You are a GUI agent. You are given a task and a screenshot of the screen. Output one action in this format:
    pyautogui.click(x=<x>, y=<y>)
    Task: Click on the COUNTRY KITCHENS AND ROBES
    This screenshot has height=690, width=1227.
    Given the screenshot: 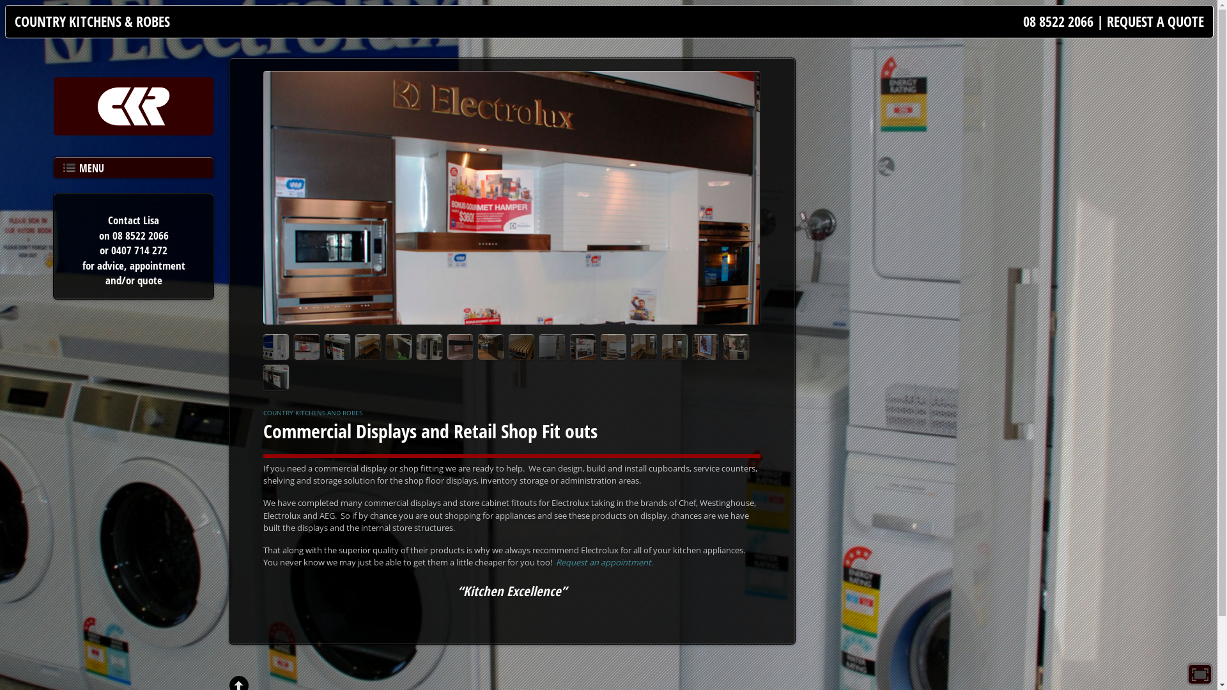 What is the action you would take?
    pyautogui.click(x=313, y=413)
    